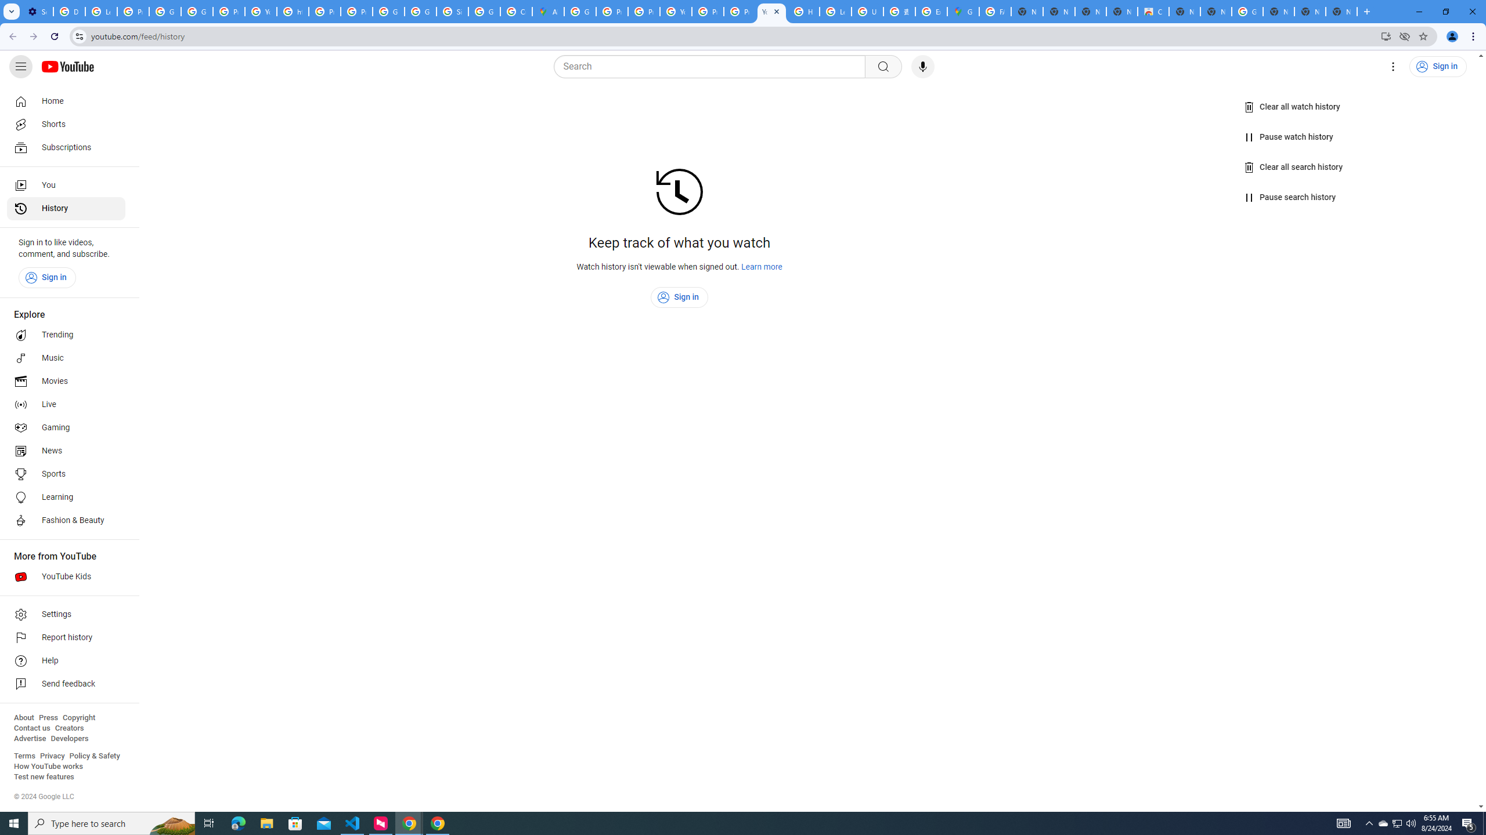 The height and width of the screenshot is (835, 1486). What do you see at coordinates (66, 405) in the screenshot?
I see `Live` at bounding box center [66, 405].